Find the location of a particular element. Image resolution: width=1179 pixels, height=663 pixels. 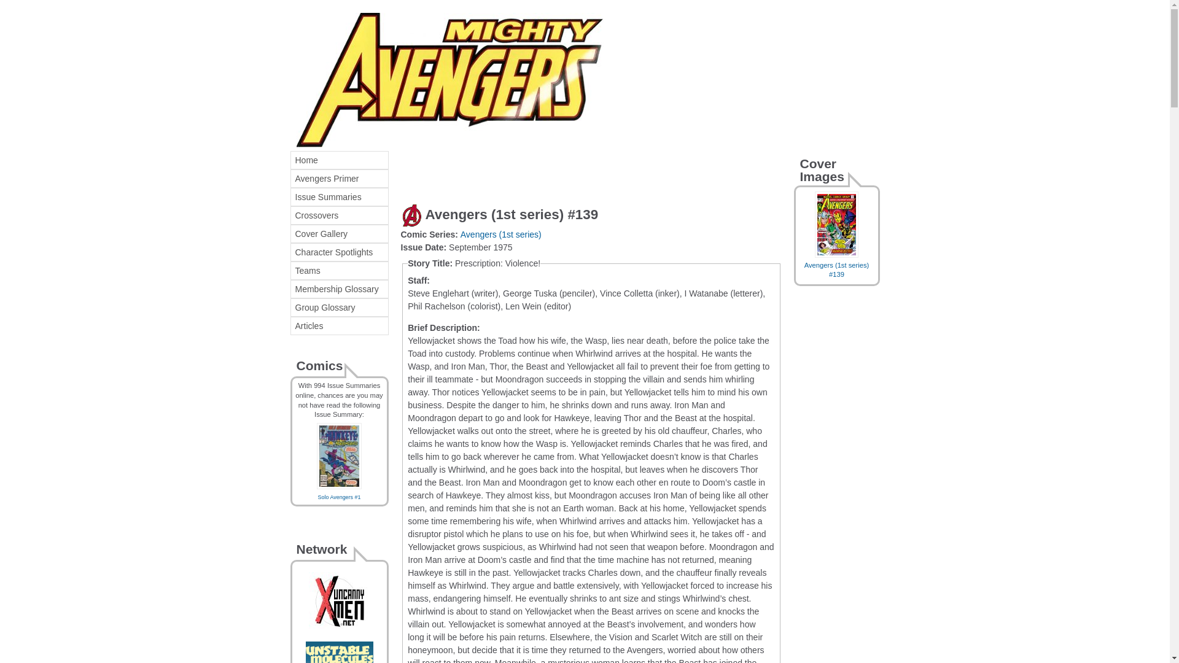

Membership Glossary is located at coordinates (339, 289).